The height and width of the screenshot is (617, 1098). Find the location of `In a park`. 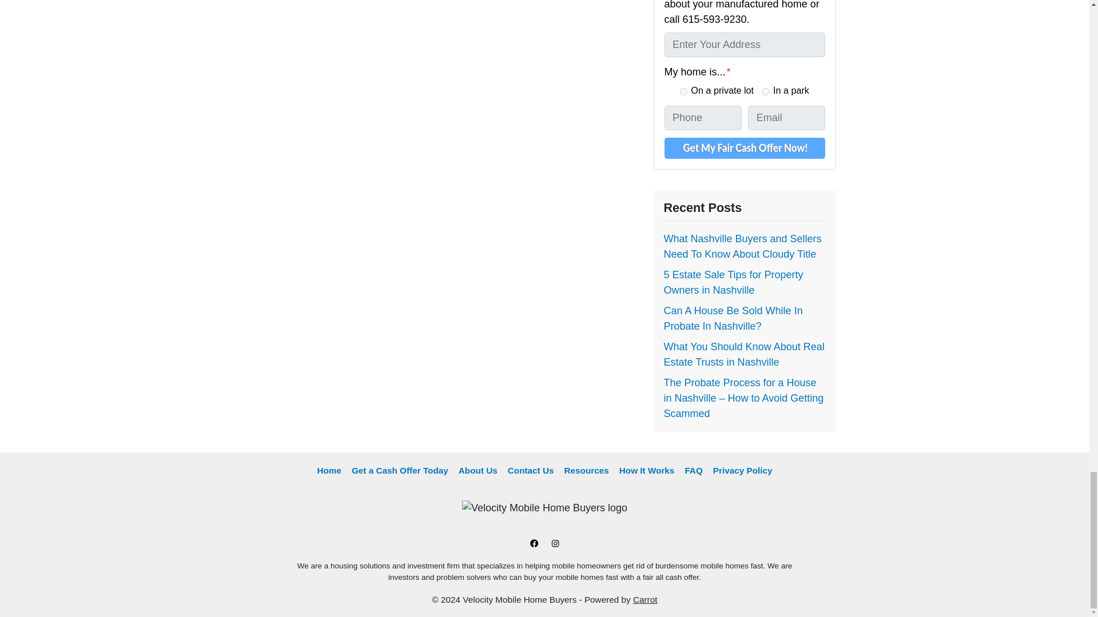

In a park is located at coordinates (765, 91).